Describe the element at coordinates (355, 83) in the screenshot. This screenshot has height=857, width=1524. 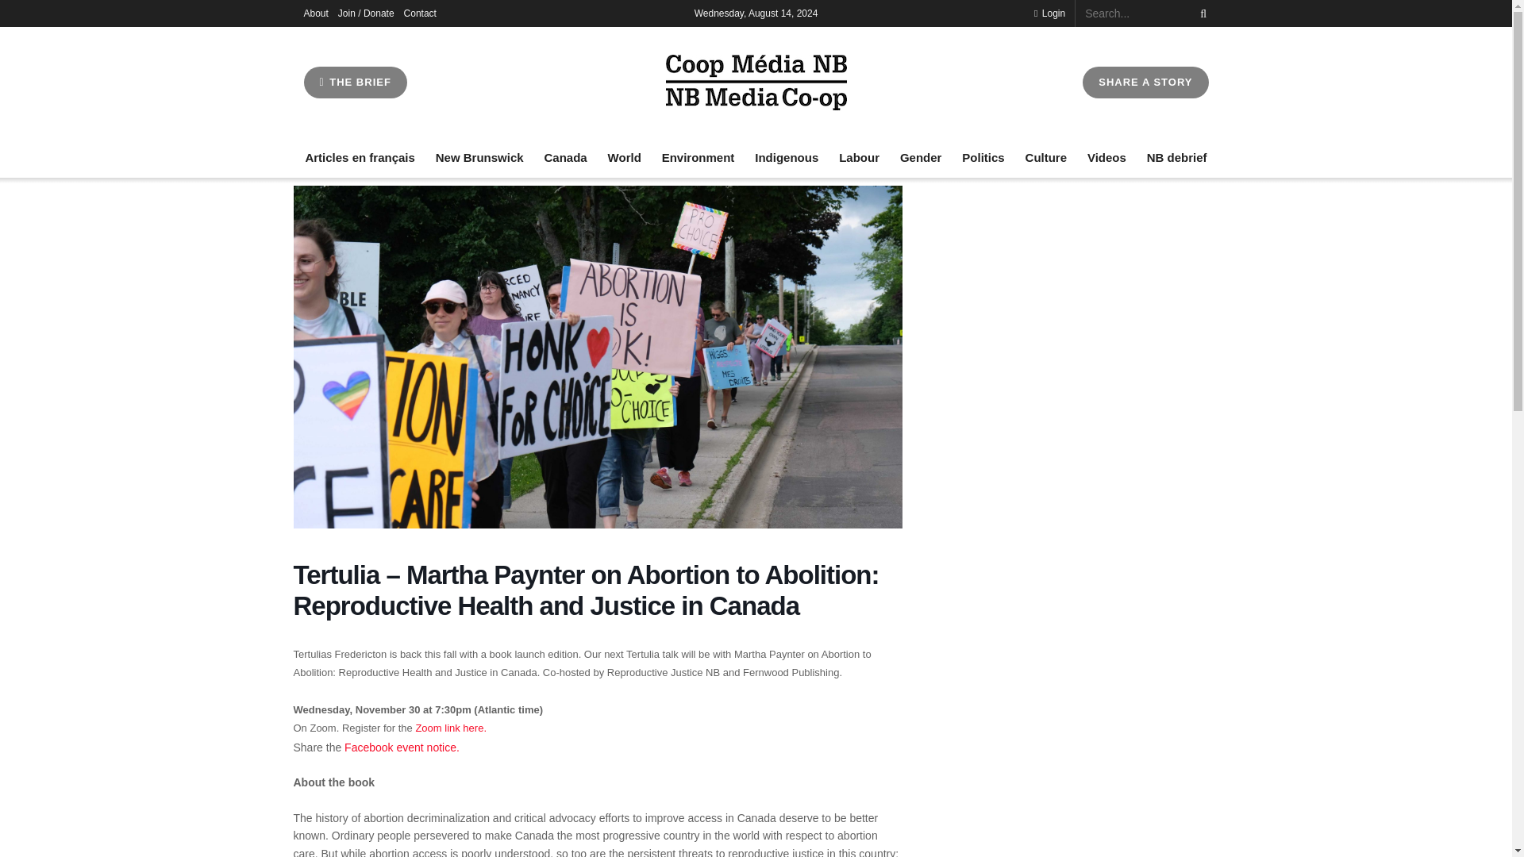
I see `THE BRIEF` at that location.